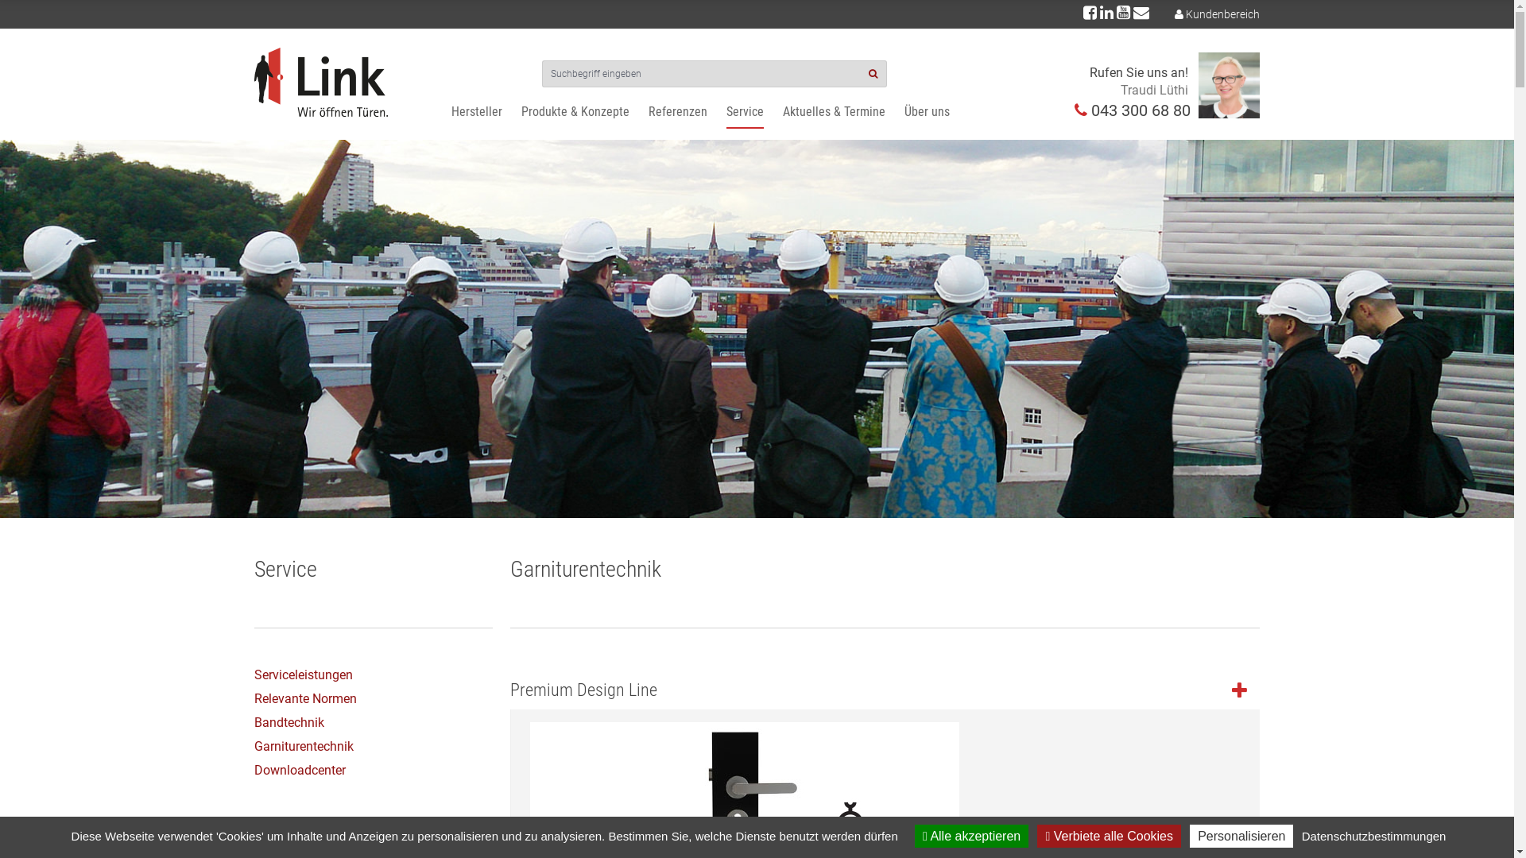 This screenshot has height=858, width=1526. I want to click on Service, so click(746, 111).